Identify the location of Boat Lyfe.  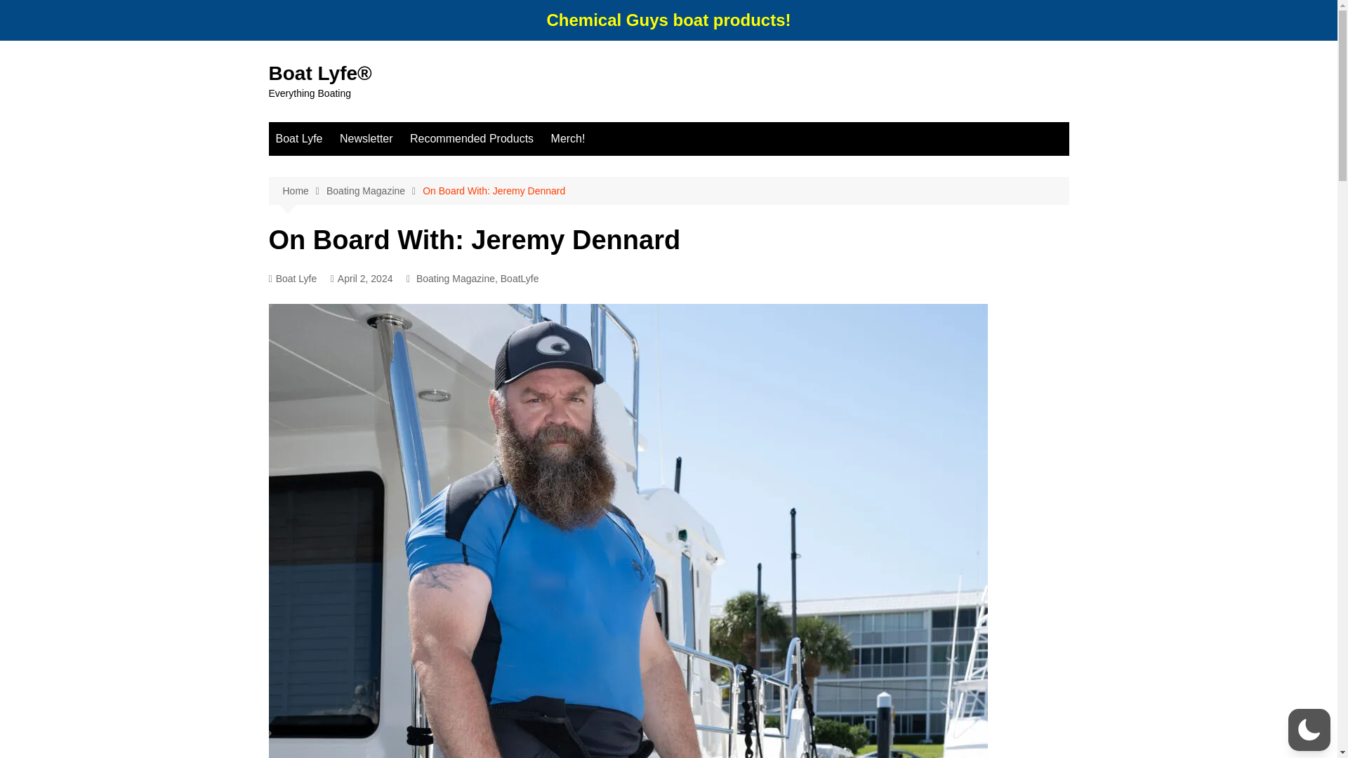
(298, 139).